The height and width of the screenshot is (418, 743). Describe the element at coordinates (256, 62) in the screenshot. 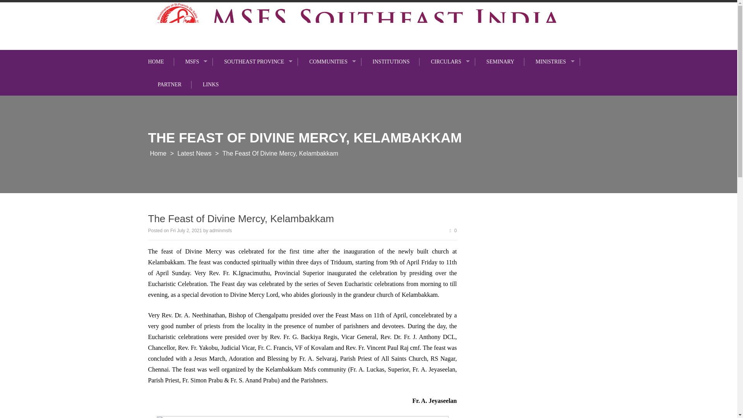

I see `SOUTHEAST PROVINCE` at that location.